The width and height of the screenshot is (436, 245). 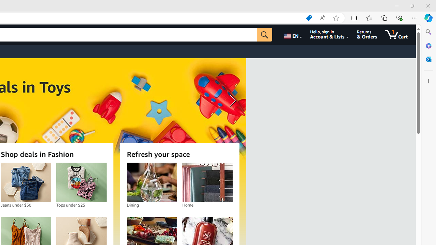 I want to click on Jeans under $50, so click(x=26, y=182).